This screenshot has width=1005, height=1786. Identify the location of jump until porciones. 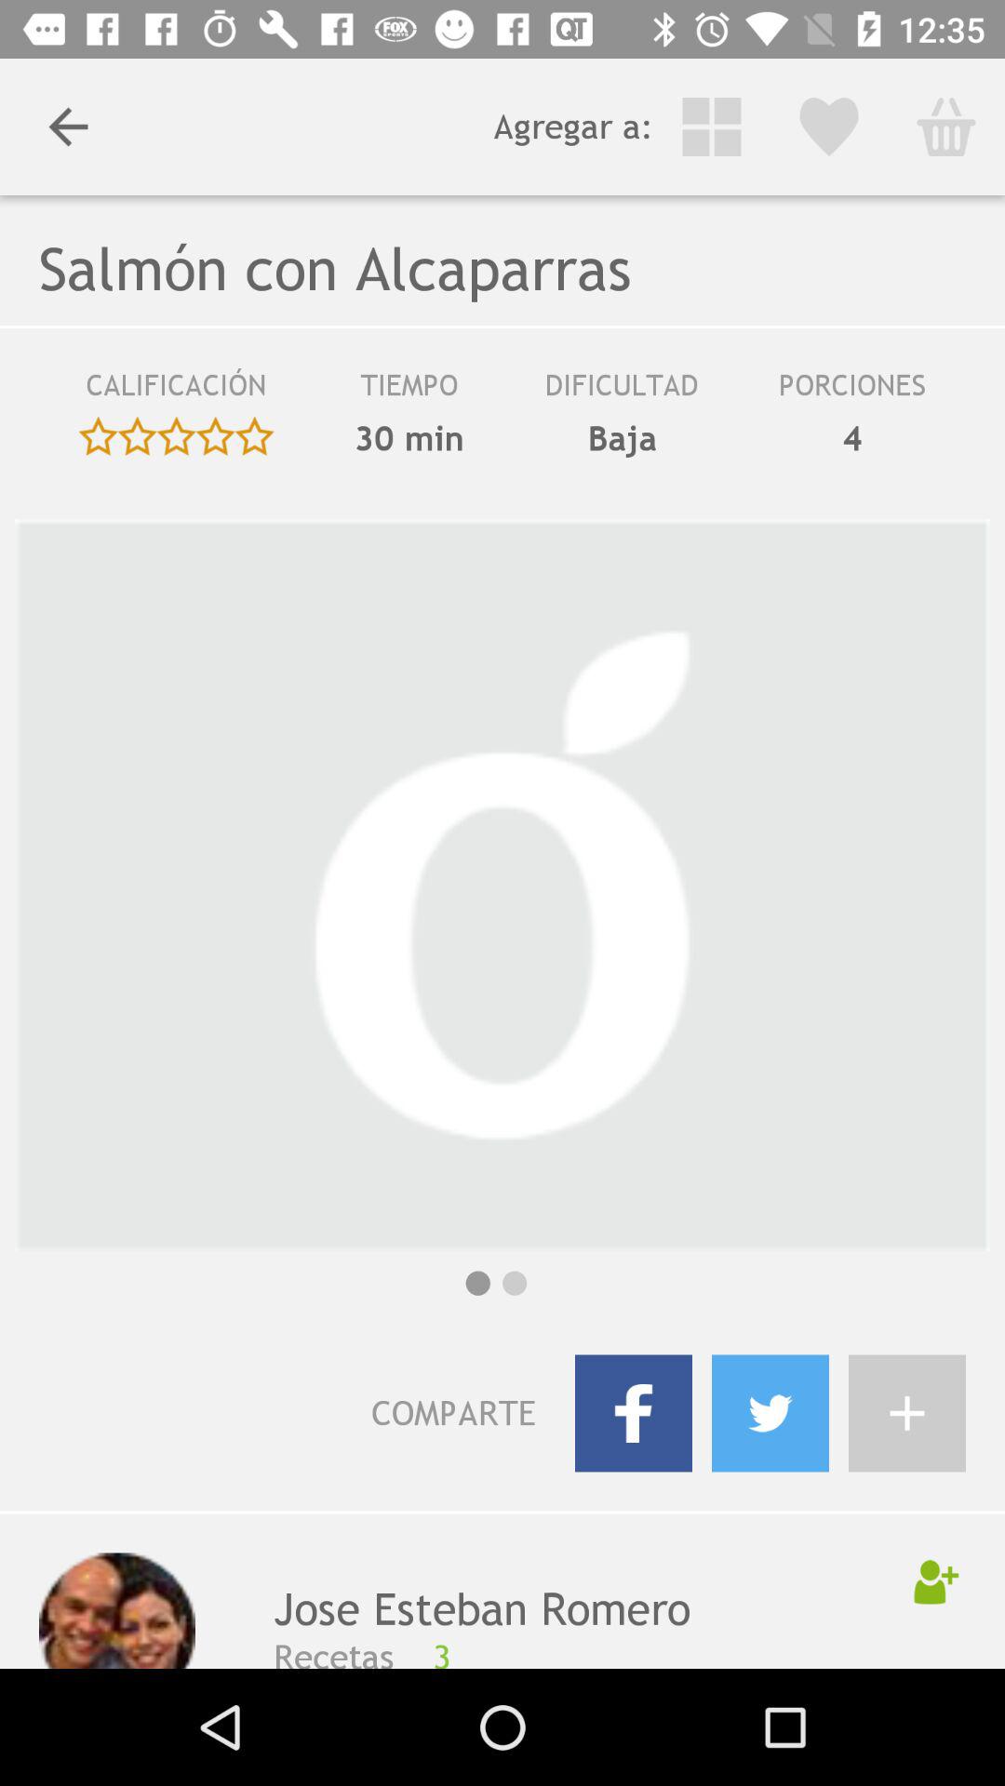
(851, 392).